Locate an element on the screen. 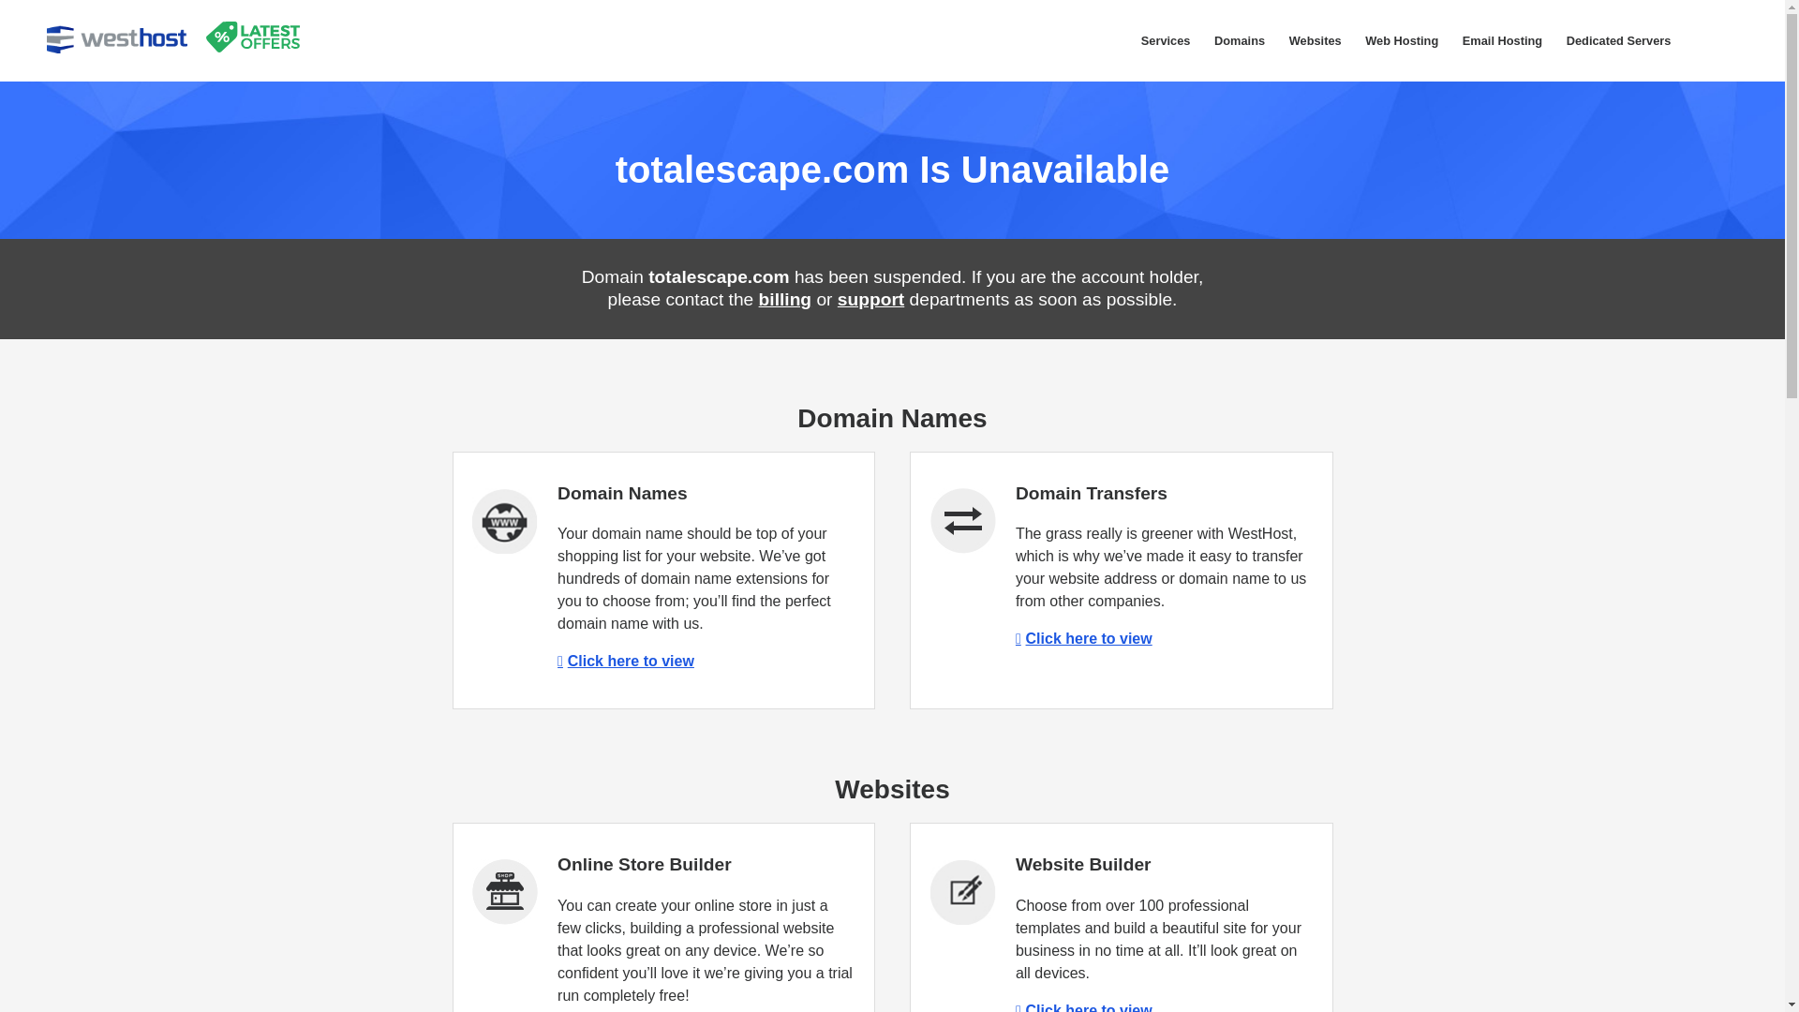 Image resolution: width=1799 pixels, height=1012 pixels. Email Hosting is located at coordinates (1501, 41).